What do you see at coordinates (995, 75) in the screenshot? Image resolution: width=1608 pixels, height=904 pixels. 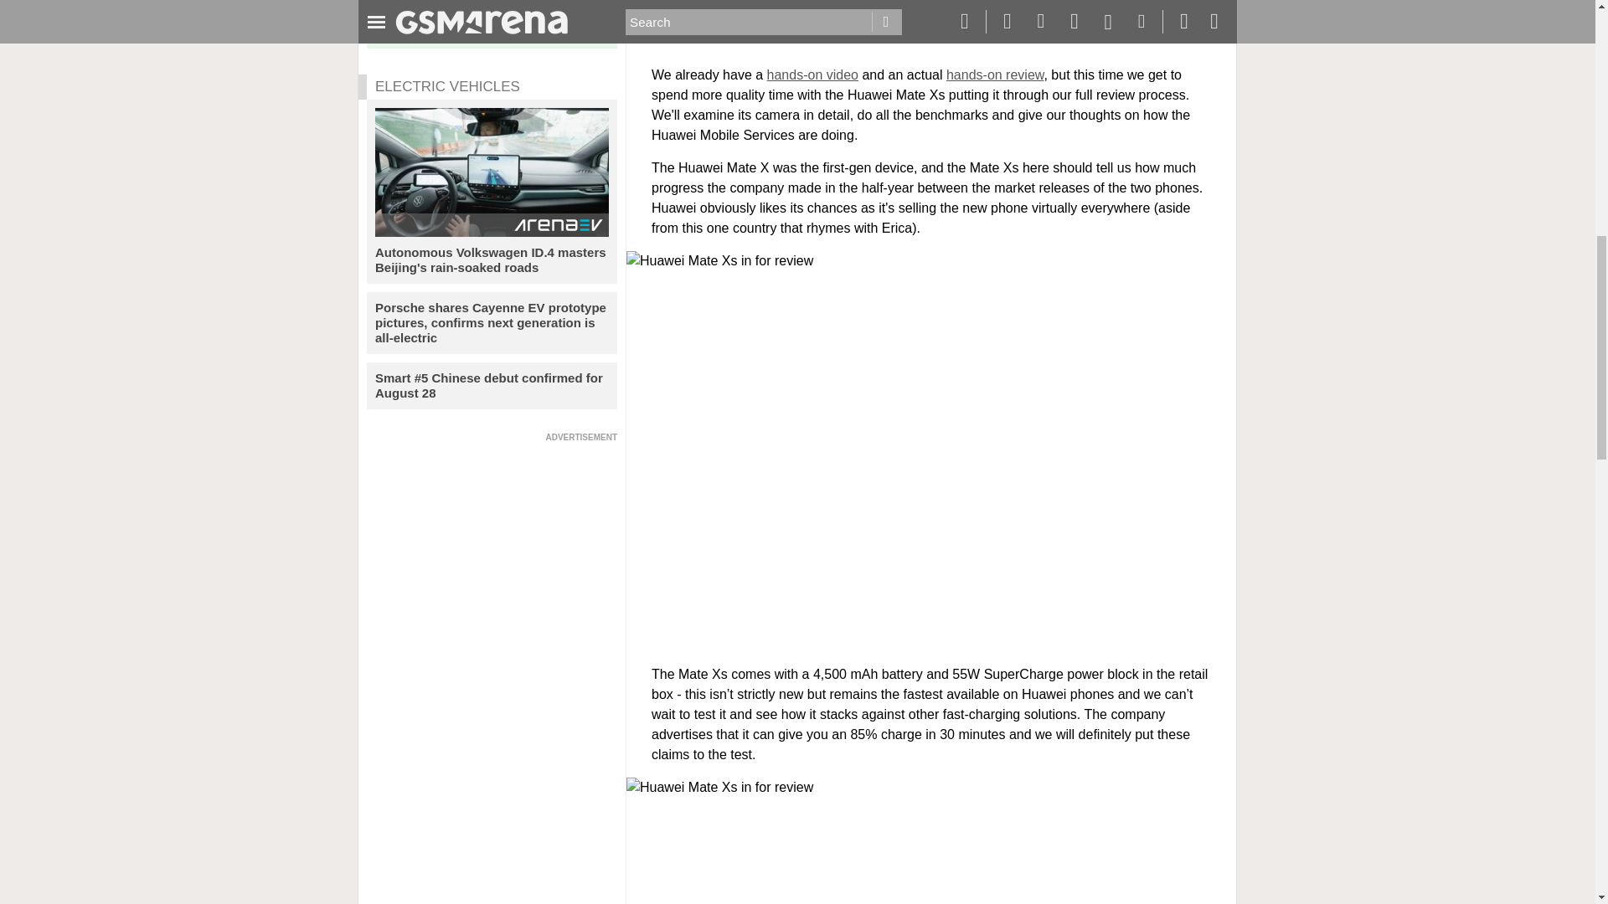 I see `hands-on review` at bounding box center [995, 75].